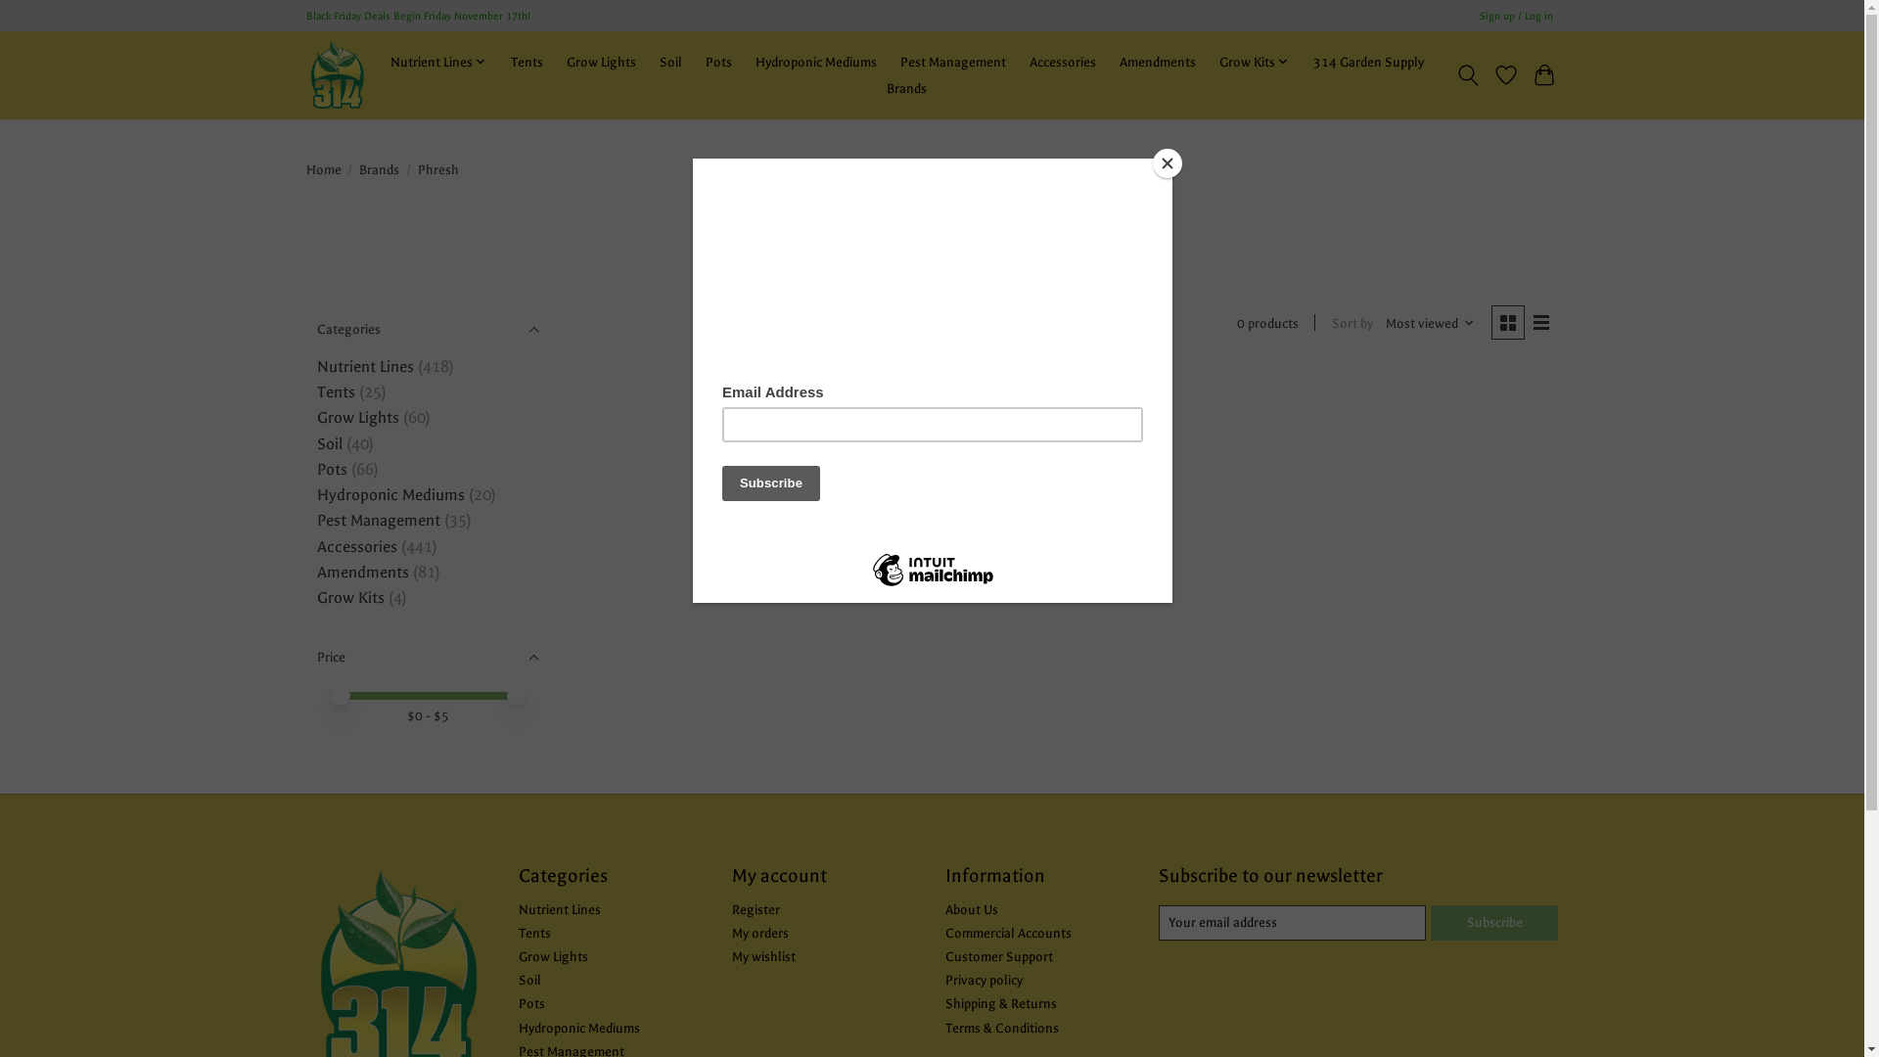 The width and height of the screenshot is (1879, 1057). What do you see at coordinates (1002, 1028) in the screenshot?
I see `Terms & Conditions` at bounding box center [1002, 1028].